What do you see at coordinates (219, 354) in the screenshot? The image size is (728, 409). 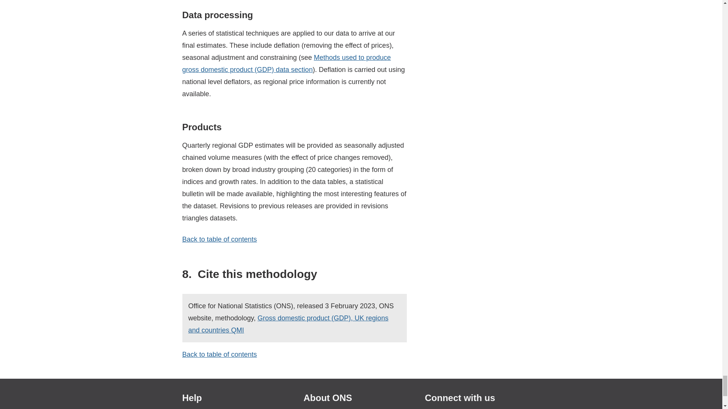 I see `Back to table of contents` at bounding box center [219, 354].